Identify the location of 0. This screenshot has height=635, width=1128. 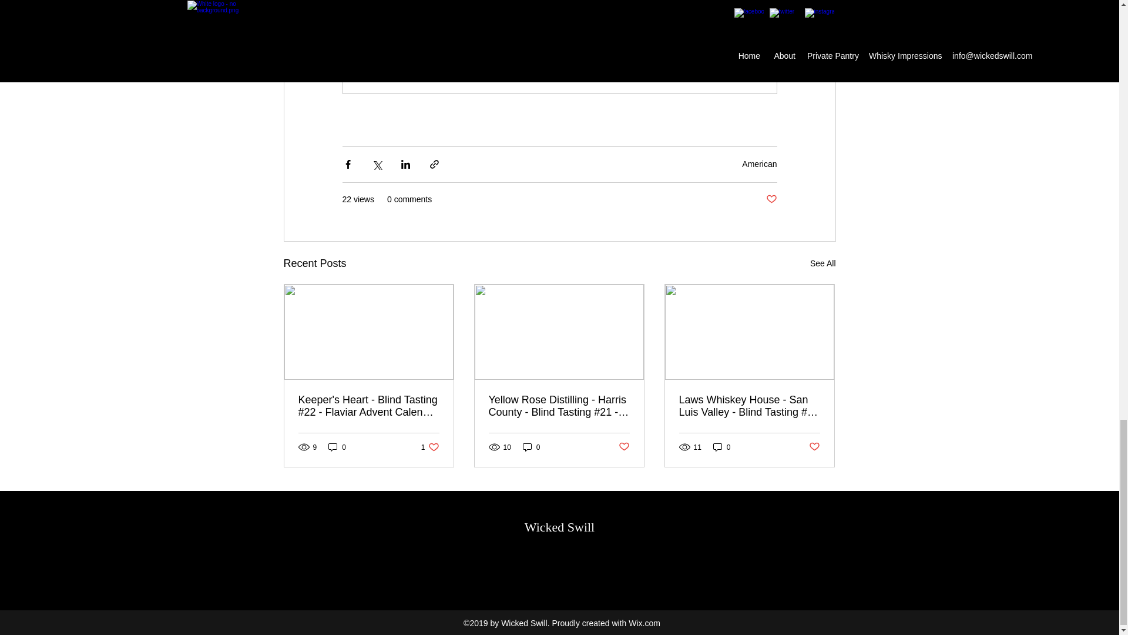
(721, 447).